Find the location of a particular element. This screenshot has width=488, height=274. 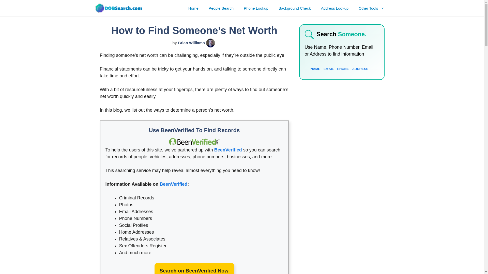

Brian Williams is located at coordinates (191, 42).